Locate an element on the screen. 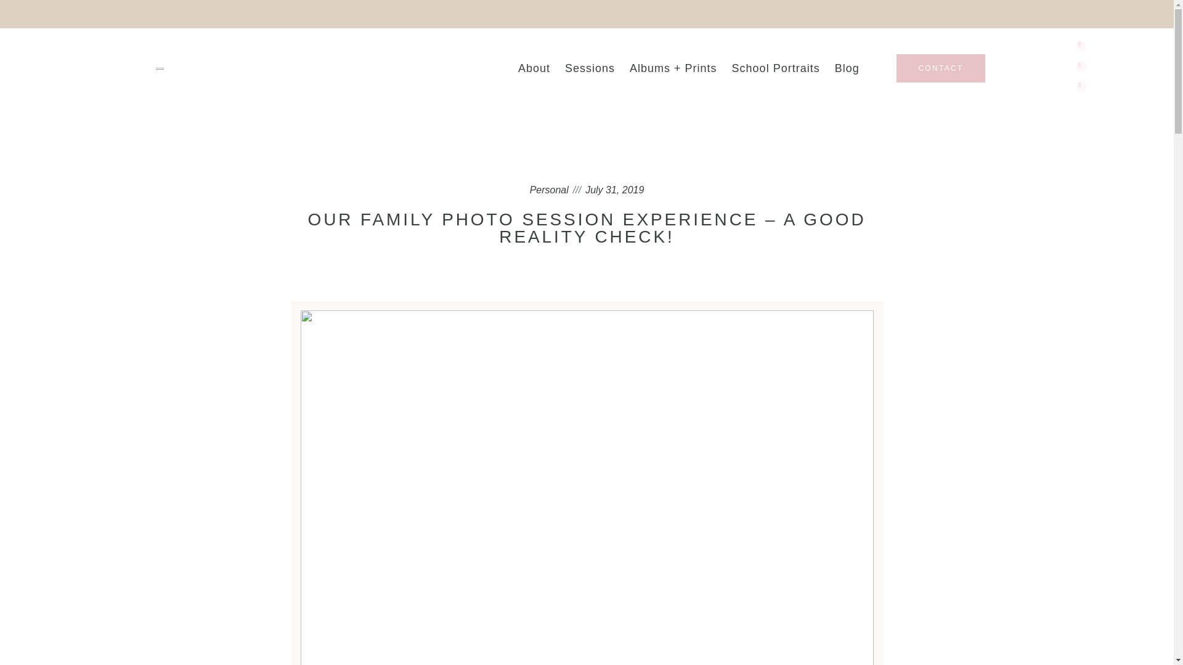  8:09 PM is located at coordinates (614, 190).